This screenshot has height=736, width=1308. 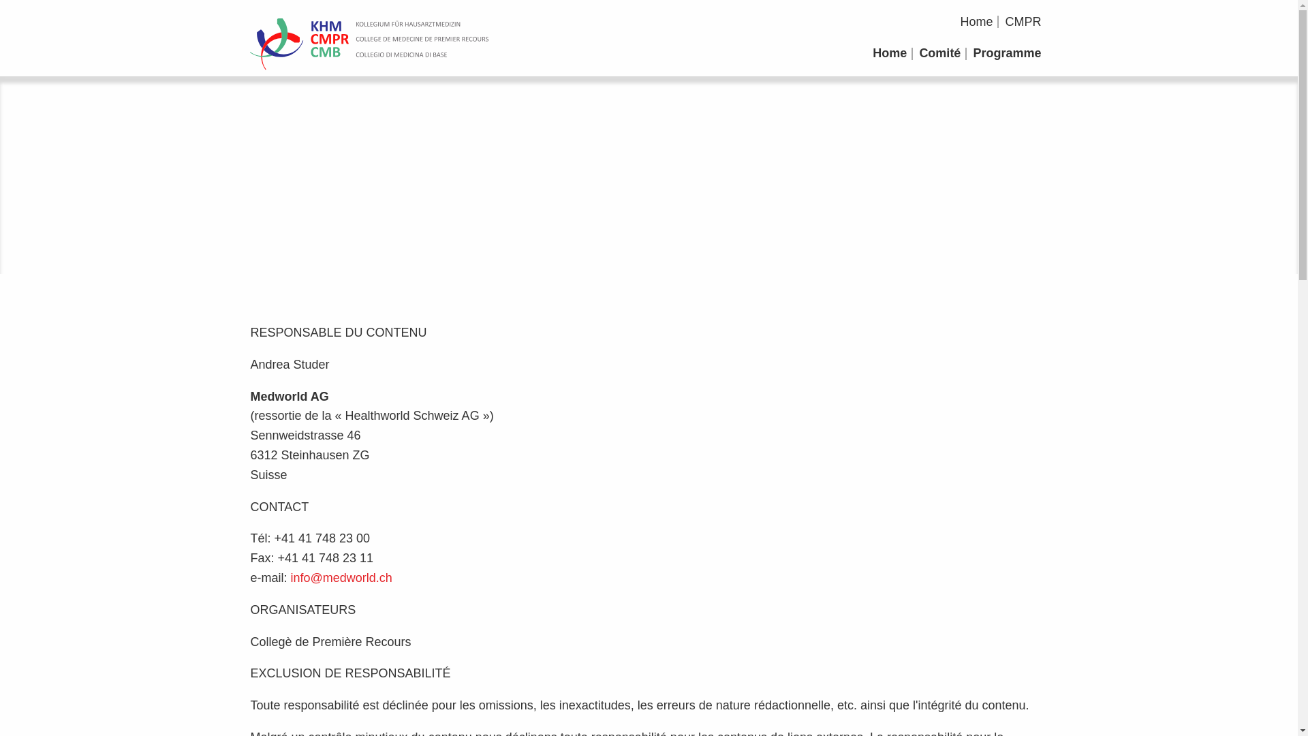 I want to click on Programme, so click(x=1007, y=53).